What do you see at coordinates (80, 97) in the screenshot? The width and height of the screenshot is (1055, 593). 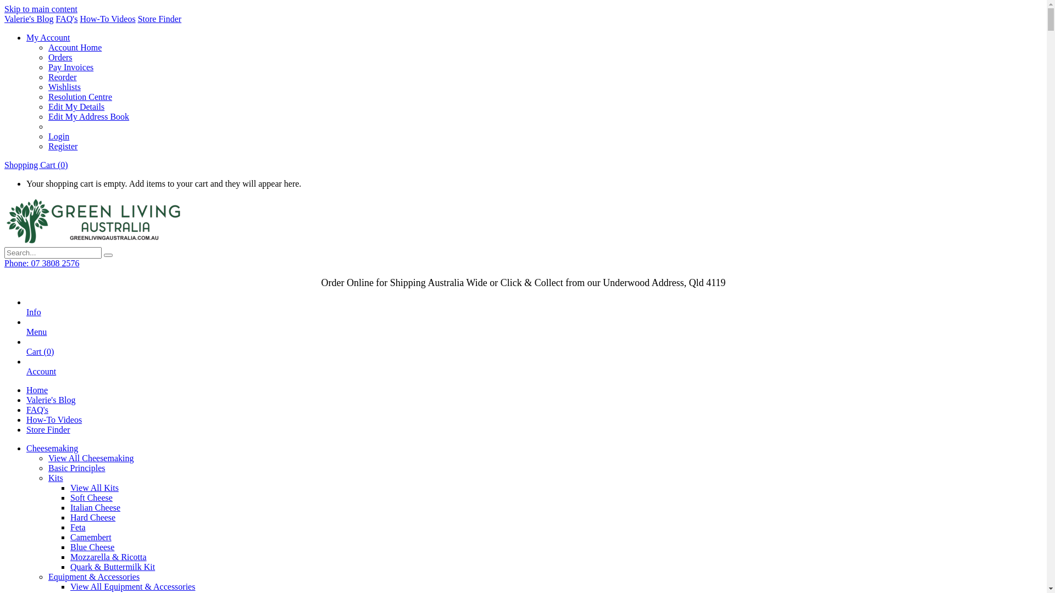 I see `Resolution Centre` at bounding box center [80, 97].